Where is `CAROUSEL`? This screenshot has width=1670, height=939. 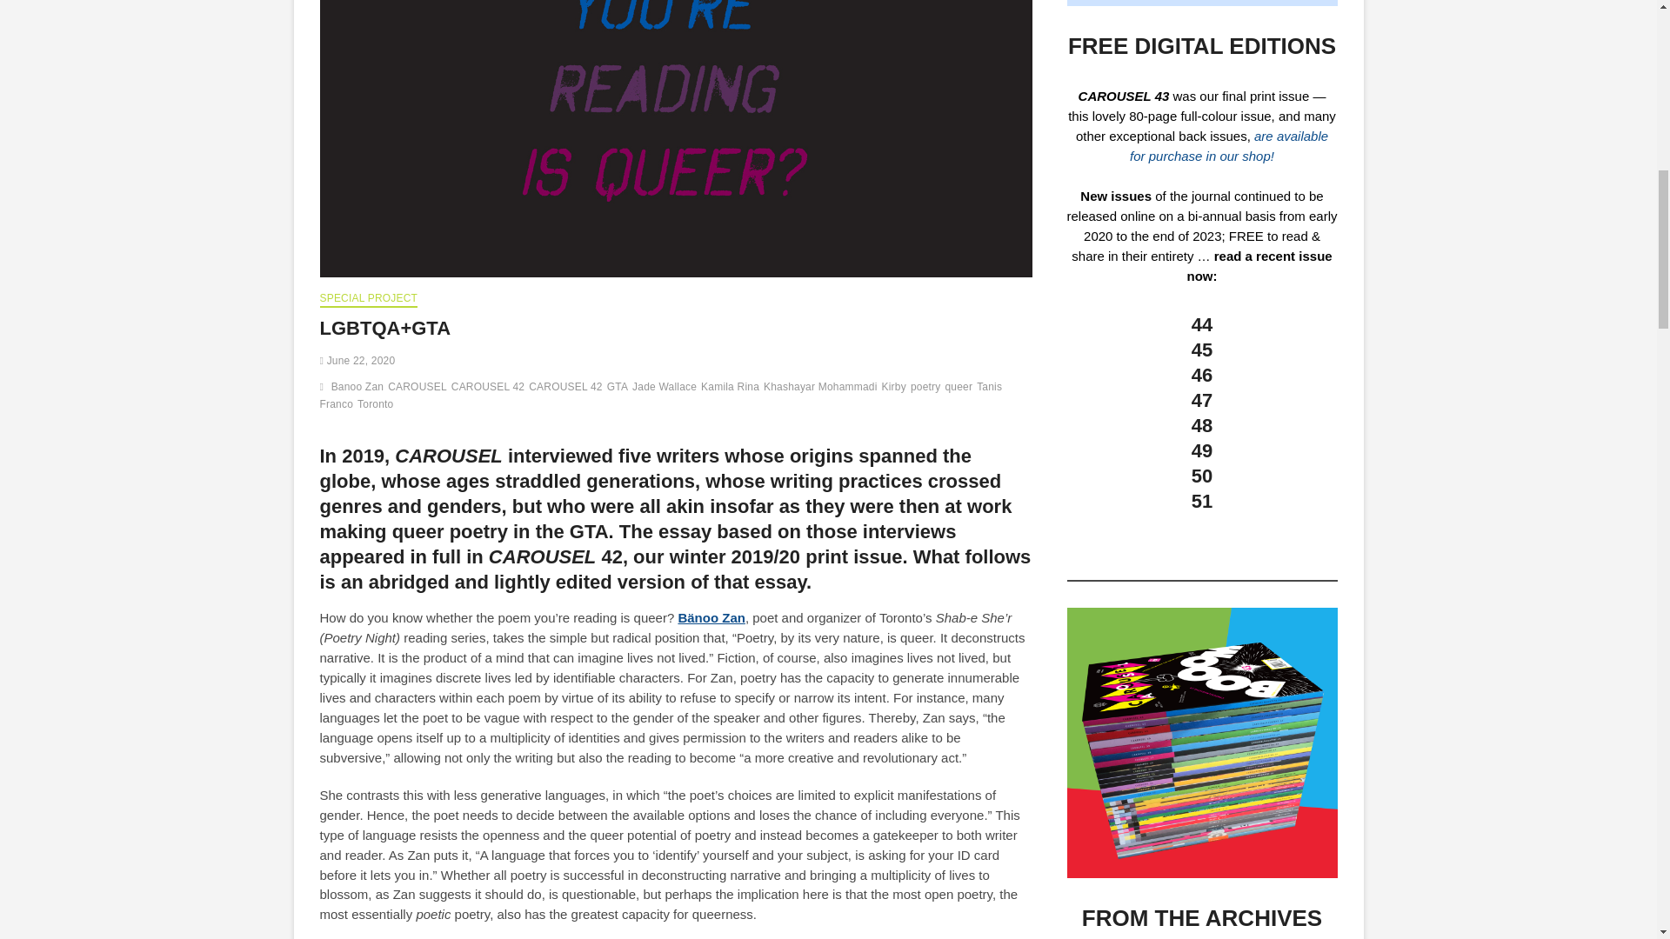 CAROUSEL is located at coordinates (419, 389).